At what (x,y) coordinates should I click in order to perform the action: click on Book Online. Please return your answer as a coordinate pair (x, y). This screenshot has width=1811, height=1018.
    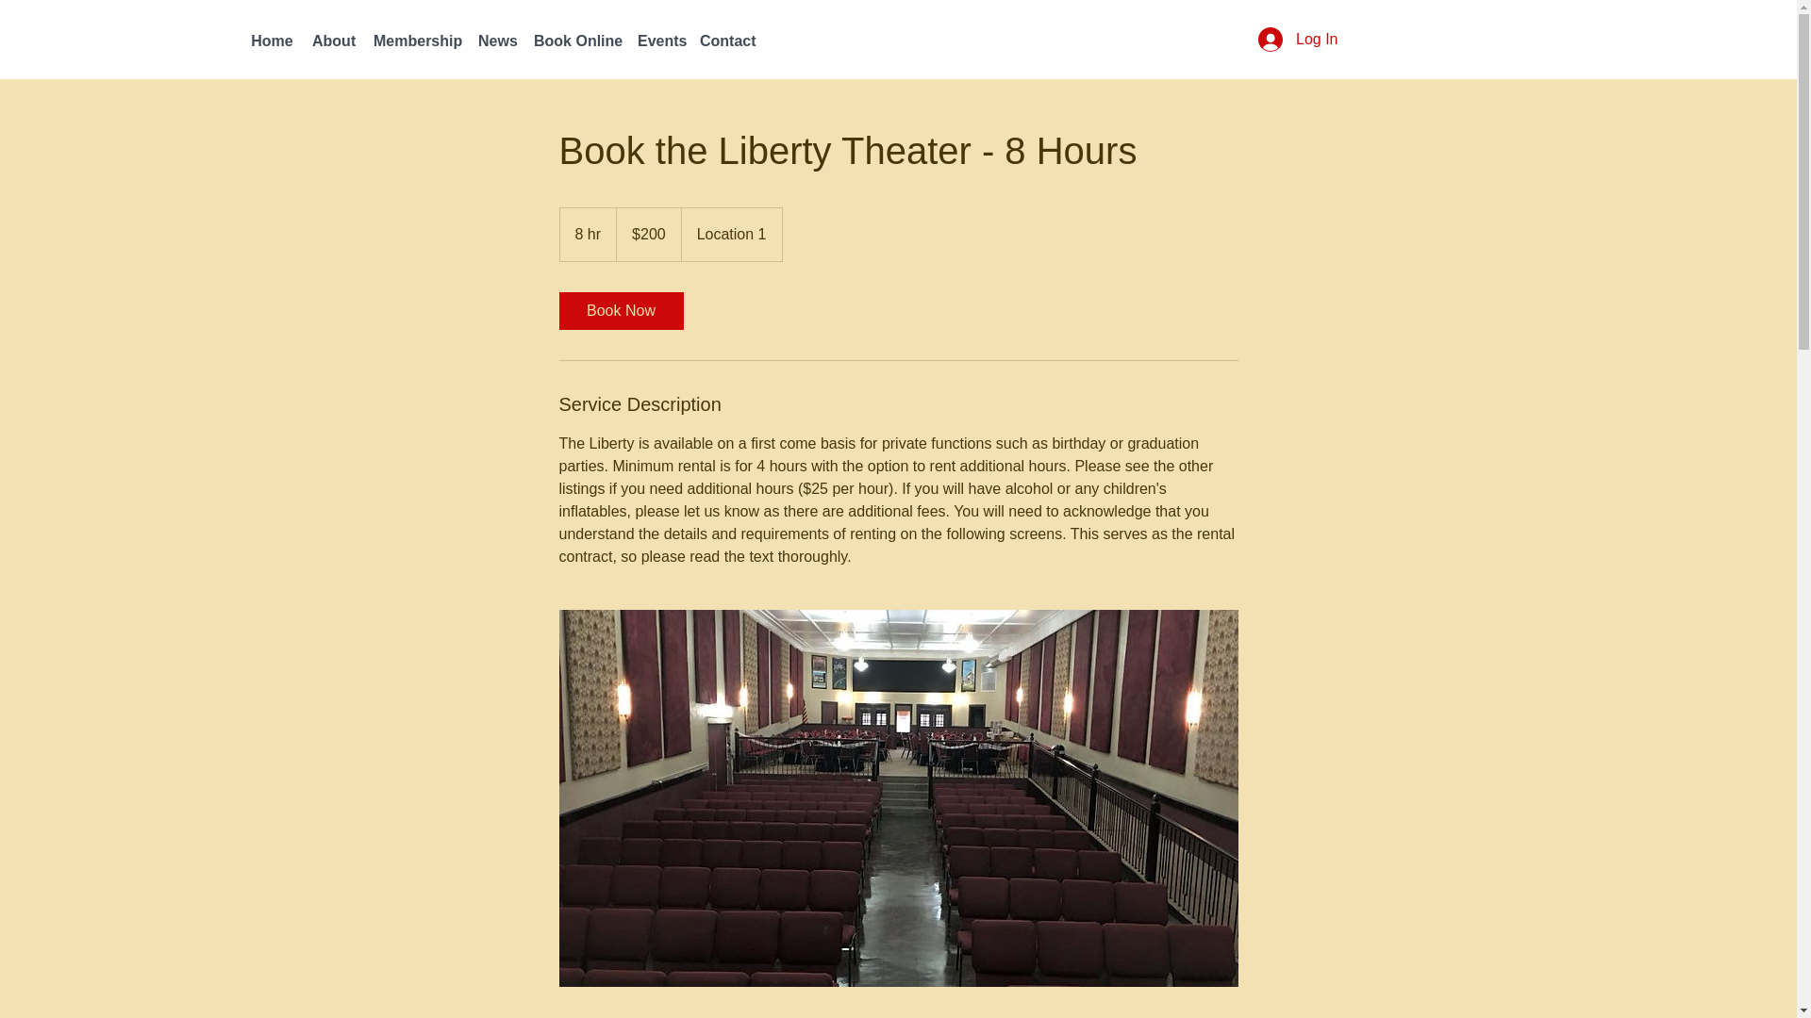
    Looking at the image, I should click on (576, 41).